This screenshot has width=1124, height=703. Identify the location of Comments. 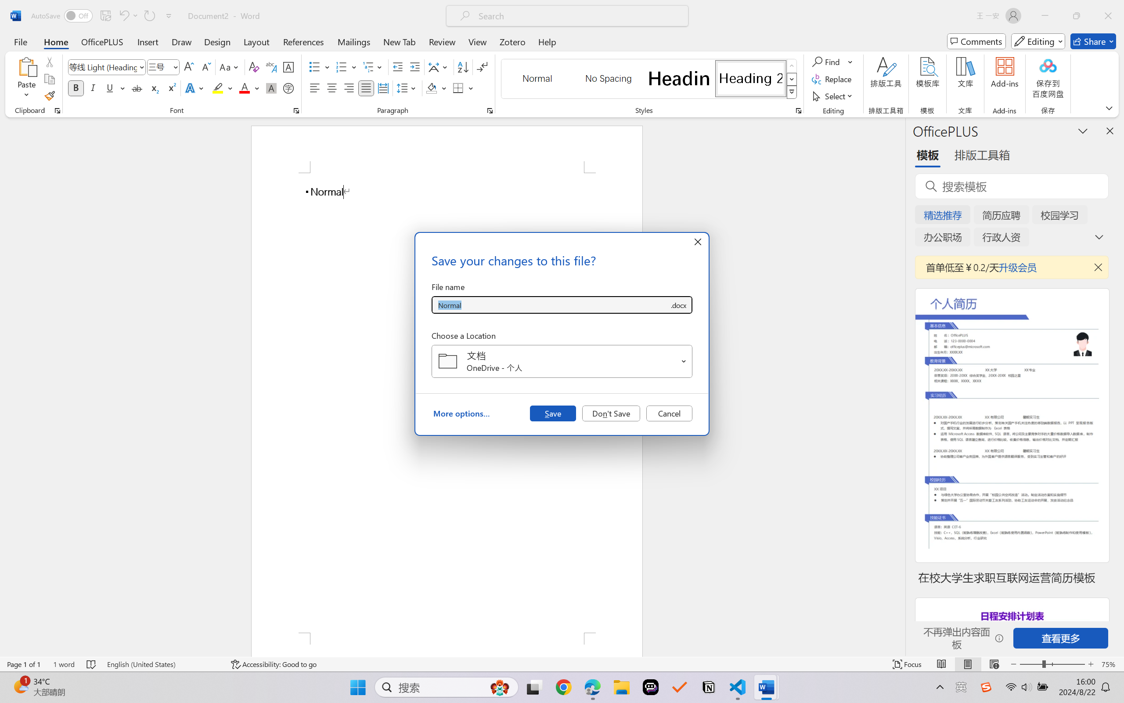
(976, 41).